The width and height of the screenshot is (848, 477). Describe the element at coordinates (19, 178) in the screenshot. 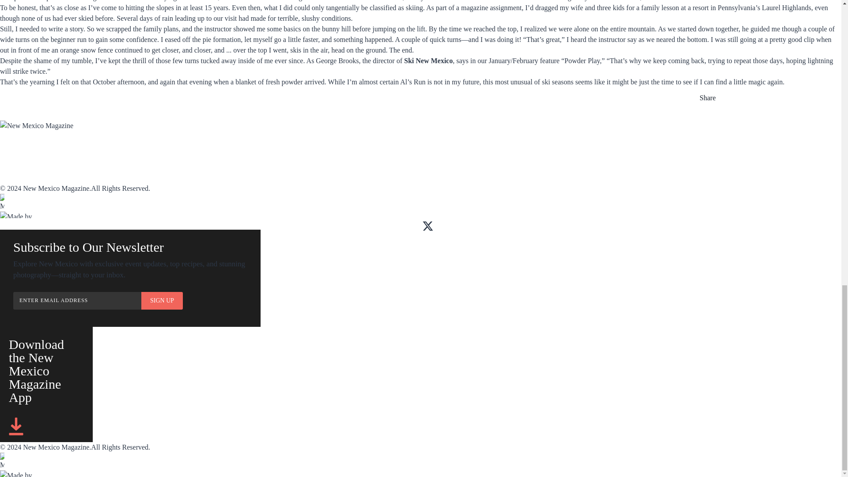

I see `Contact Us` at that location.